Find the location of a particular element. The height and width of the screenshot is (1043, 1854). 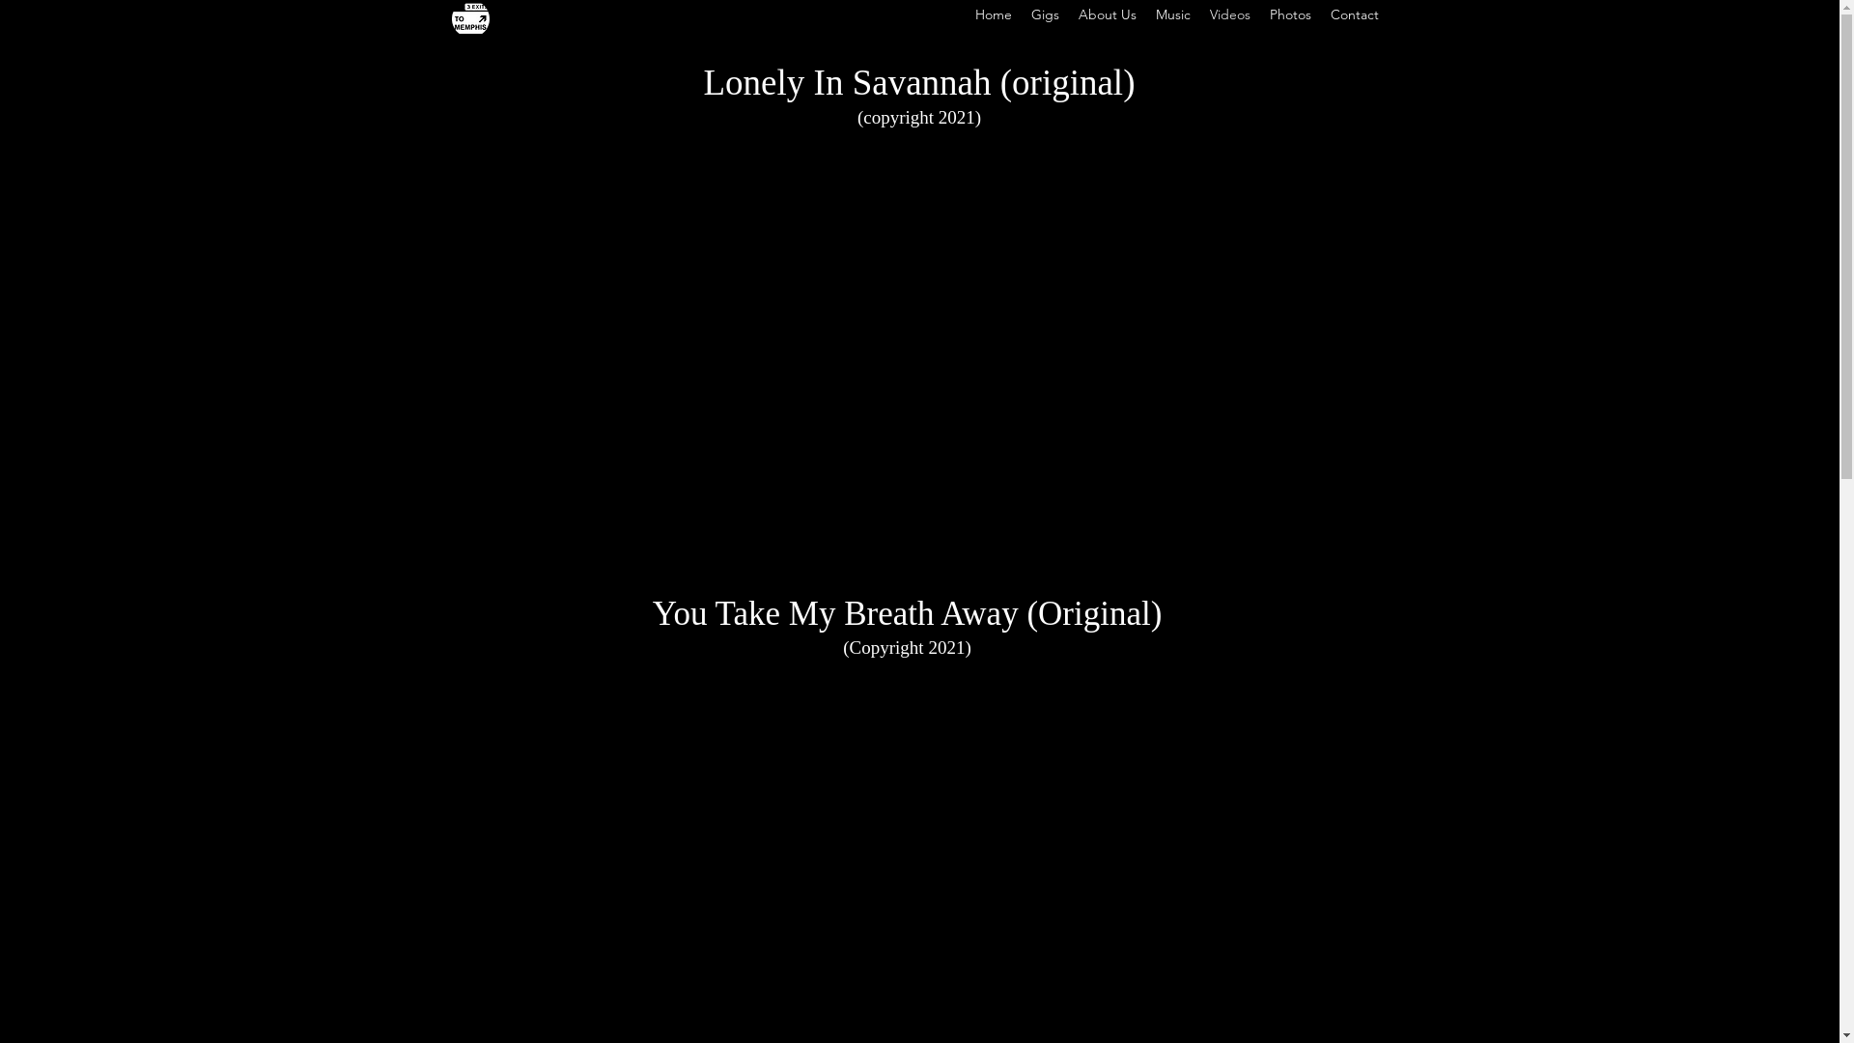

Videos is located at coordinates (1229, 14).